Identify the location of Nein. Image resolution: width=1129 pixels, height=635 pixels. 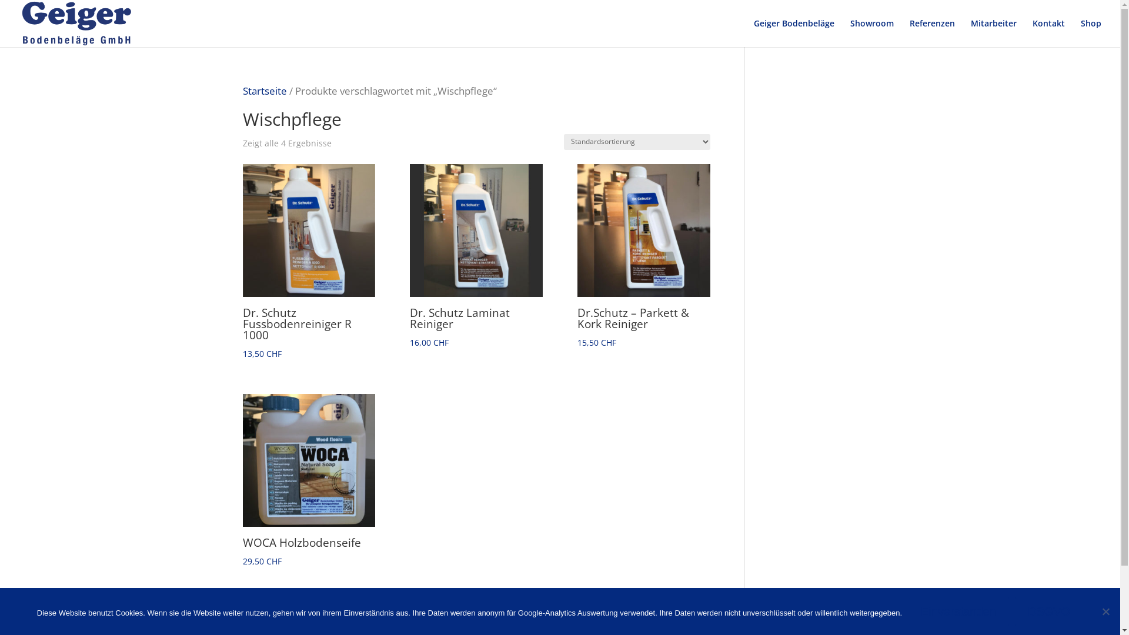
(1105, 611).